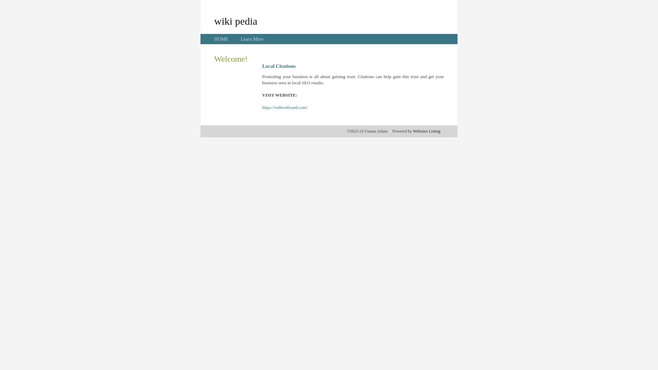 The width and height of the screenshot is (658, 370). Describe the element at coordinates (236, 21) in the screenshot. I see `wiki pedia` at that location.